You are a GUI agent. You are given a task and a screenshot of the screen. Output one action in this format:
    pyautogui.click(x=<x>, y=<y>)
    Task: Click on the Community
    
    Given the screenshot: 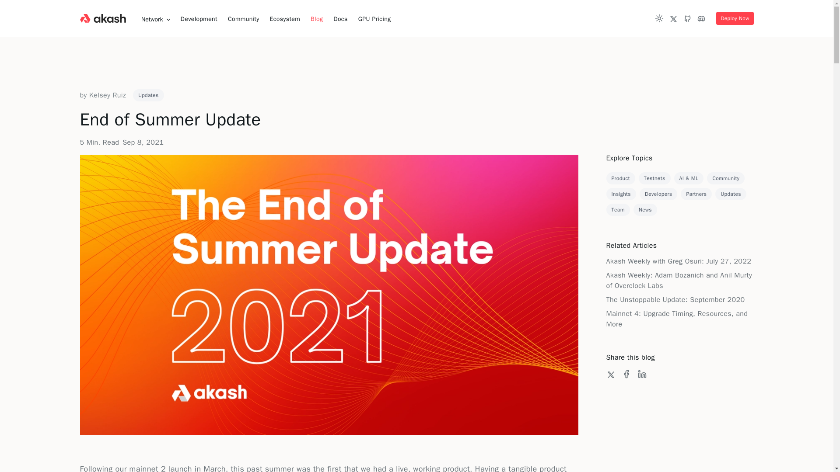 What is the action you would take?
    pyautogui.click(x=243, y=19)
    